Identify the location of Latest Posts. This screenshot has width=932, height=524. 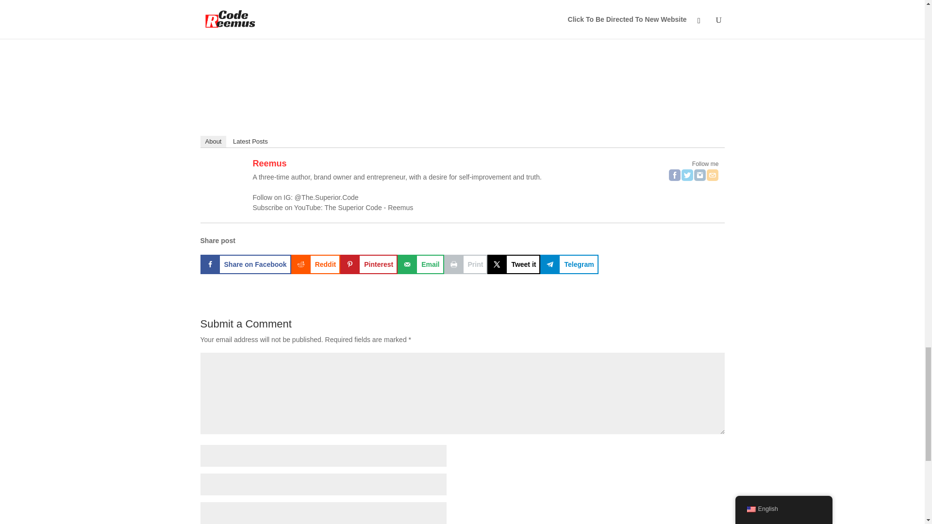
(250, 141).